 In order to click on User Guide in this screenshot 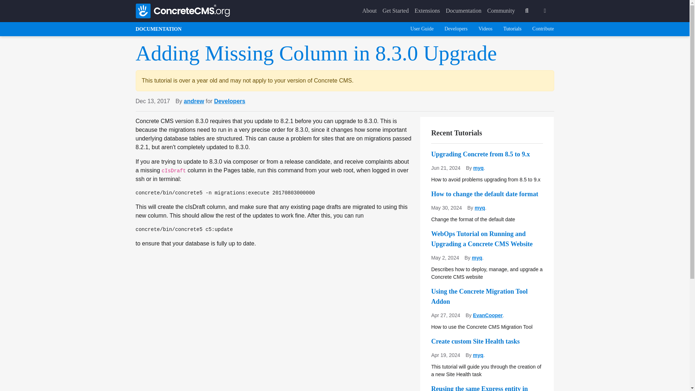, I will do `click(422, 29)`.